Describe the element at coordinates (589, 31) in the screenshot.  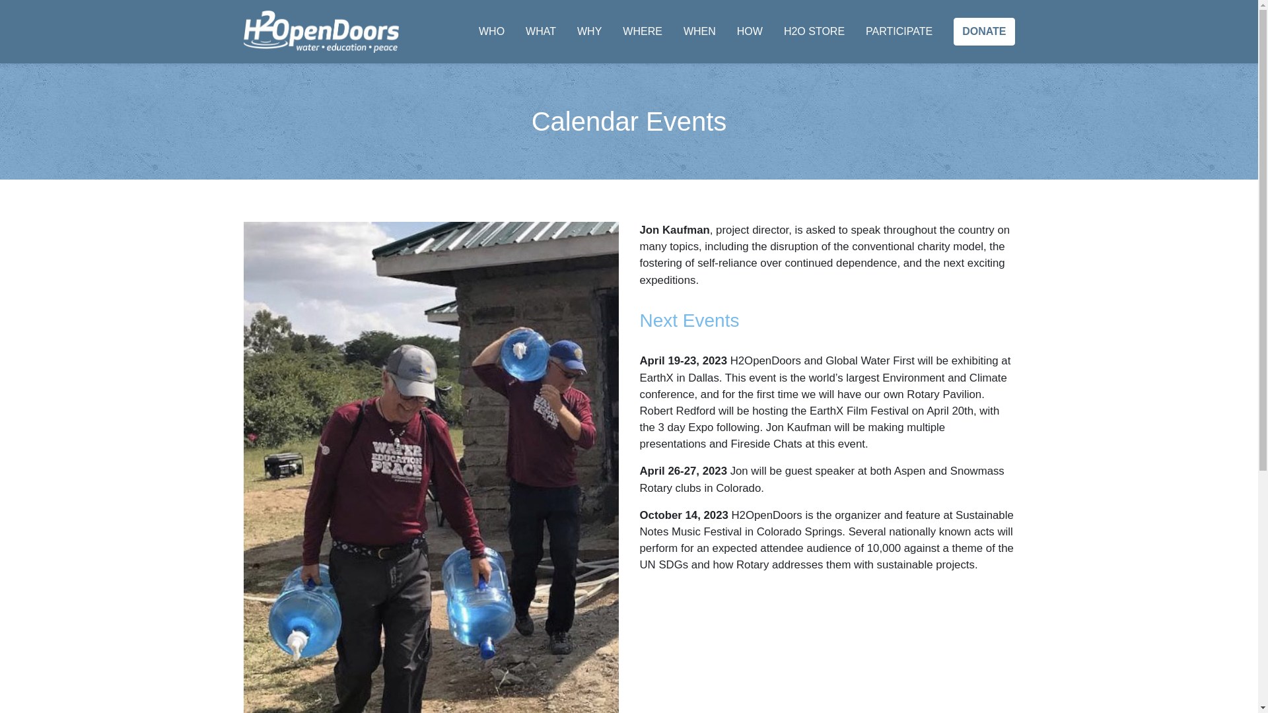
I see `WHY` at that location.